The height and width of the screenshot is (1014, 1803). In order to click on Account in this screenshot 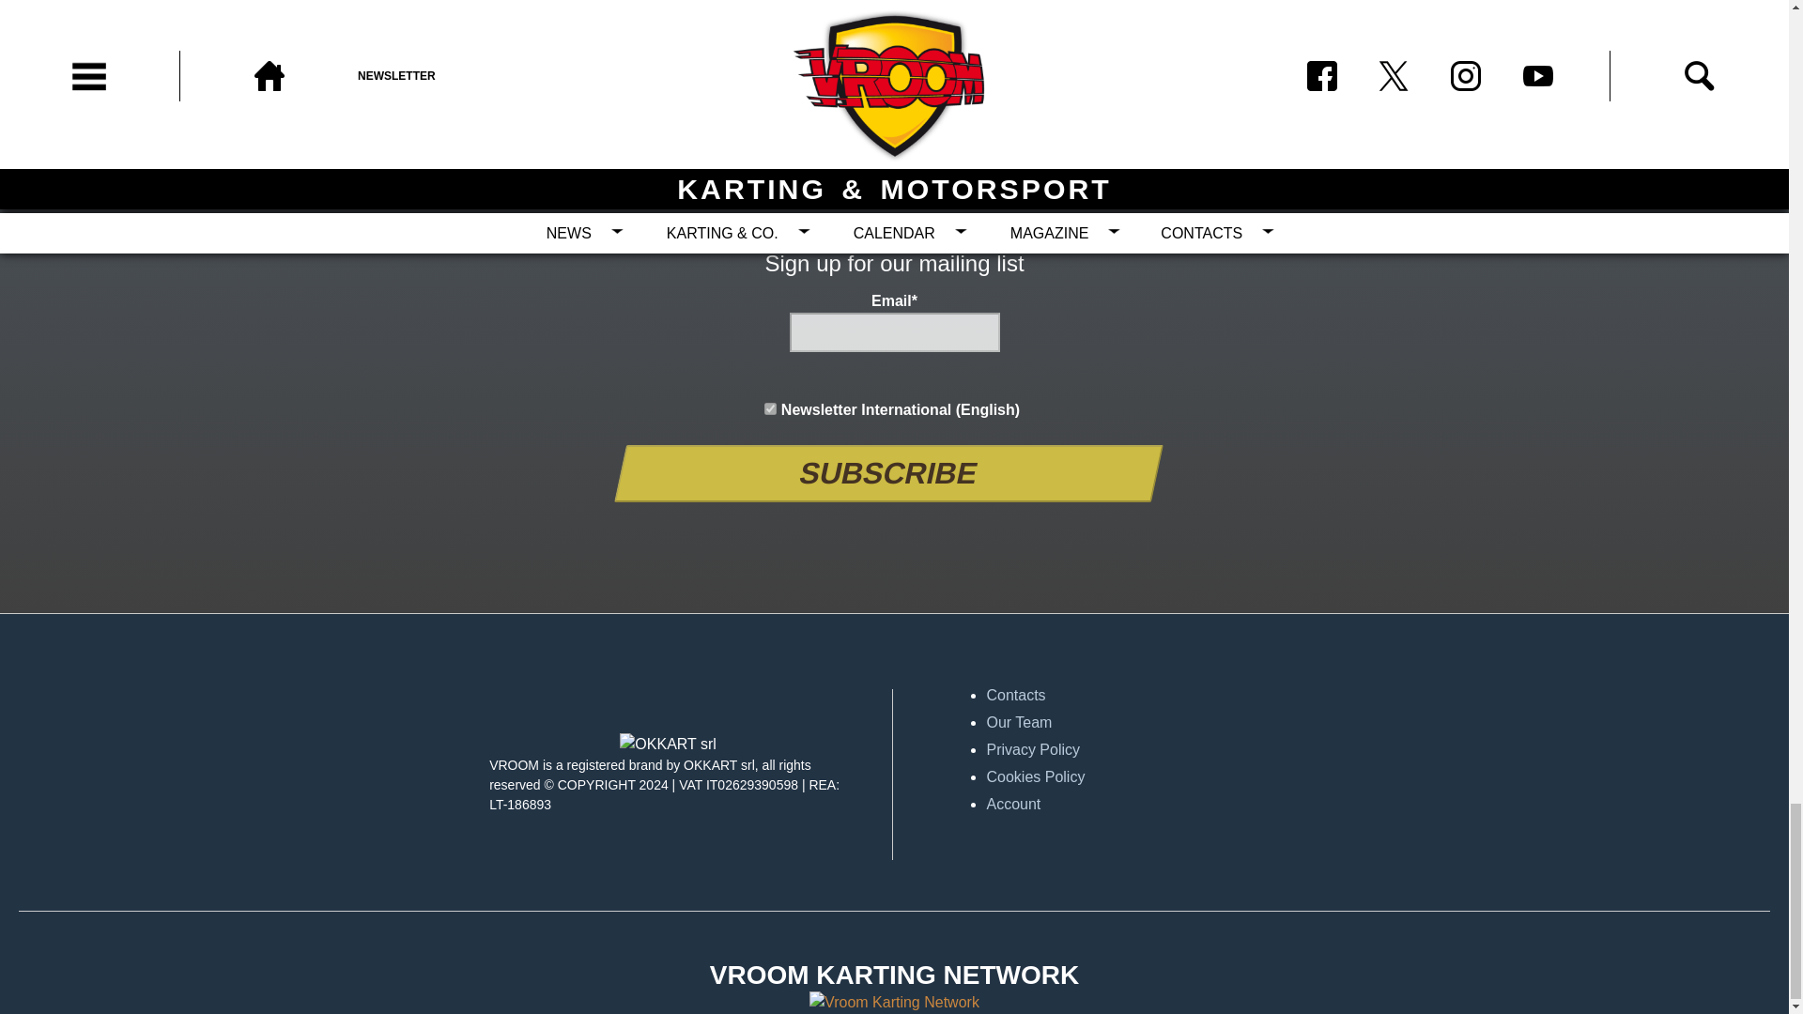, I will do `click(1164, 804)`.